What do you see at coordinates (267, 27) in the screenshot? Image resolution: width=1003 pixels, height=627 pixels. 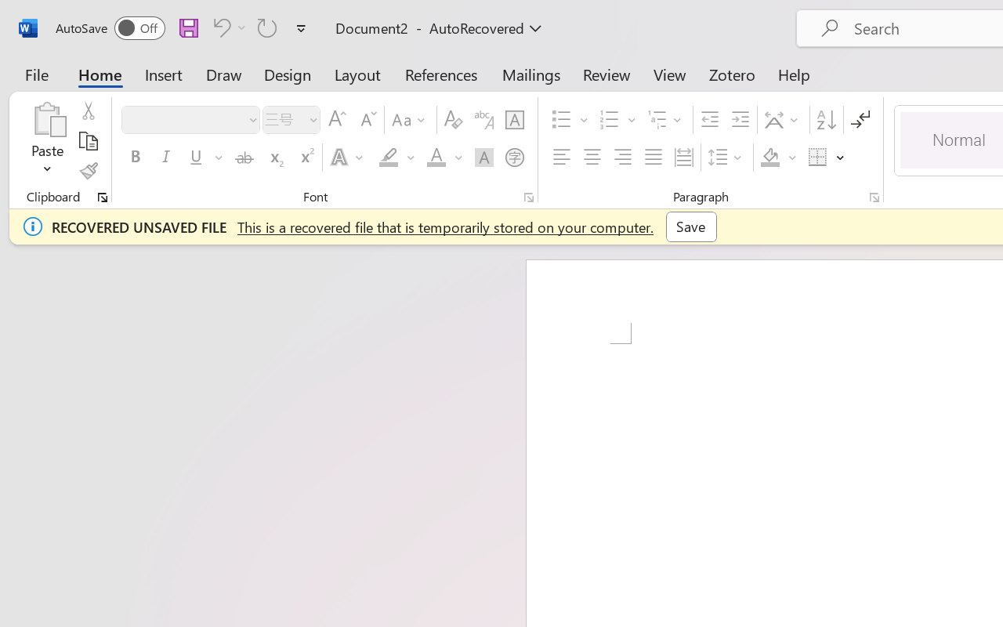 I see `Can't Repeat` at bounding box center [267, 27].